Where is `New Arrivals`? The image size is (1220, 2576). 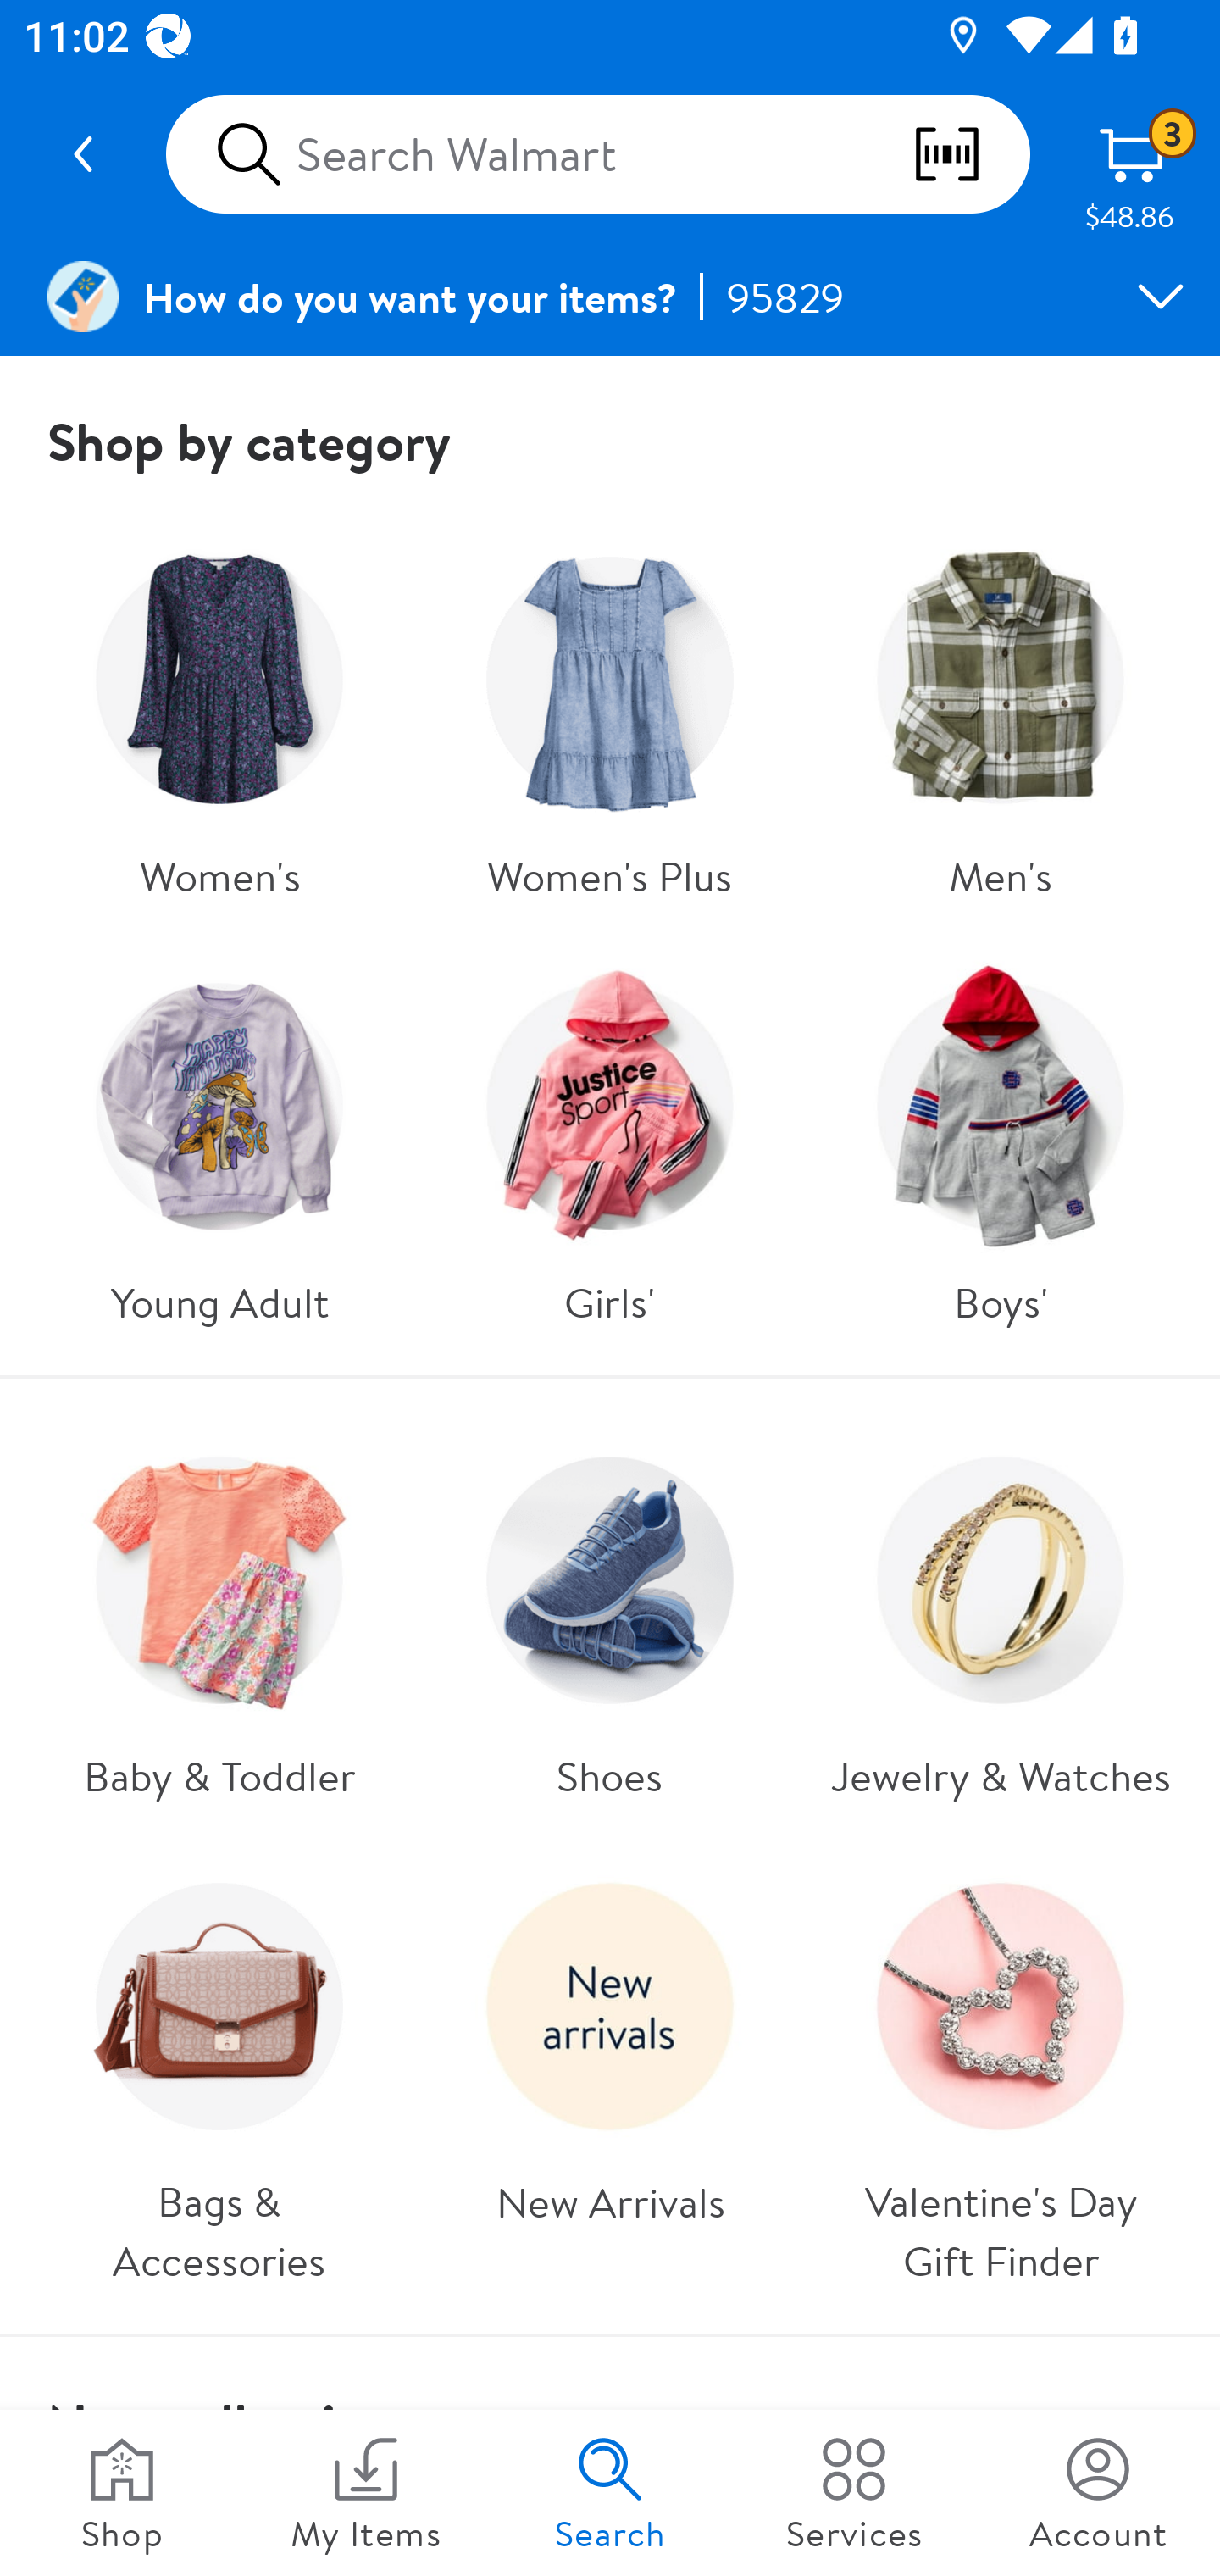 New Arrivals is located at coordinates (608, 2071).